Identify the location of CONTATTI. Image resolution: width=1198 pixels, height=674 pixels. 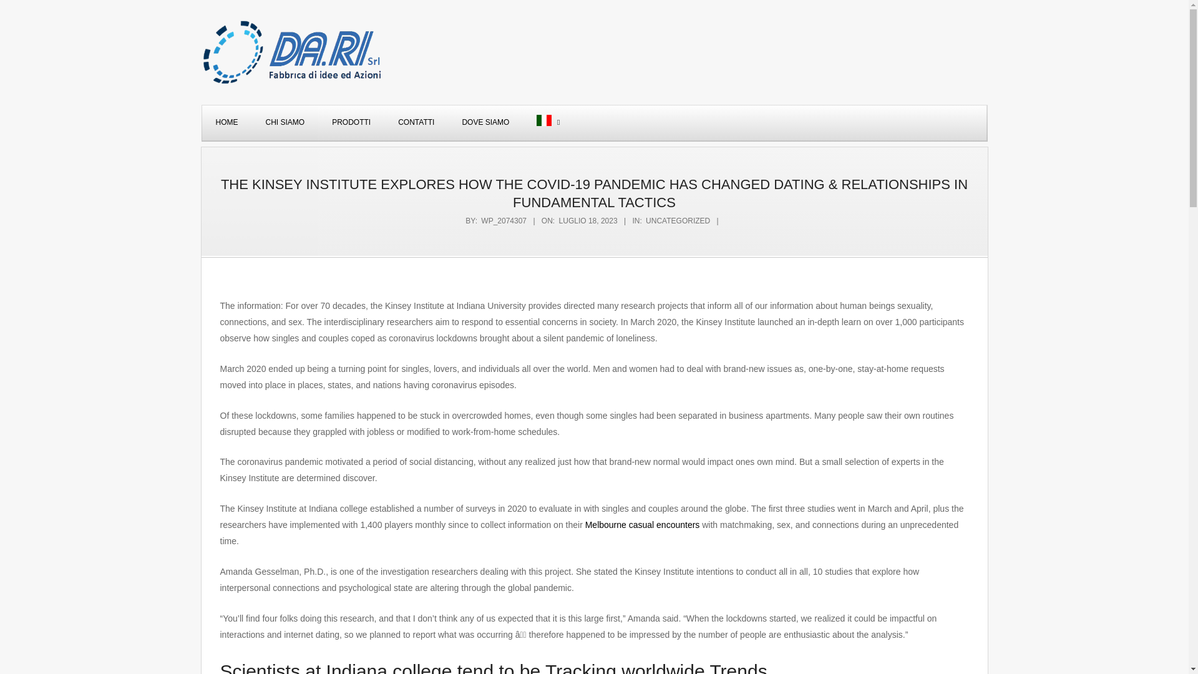
(416, 122).